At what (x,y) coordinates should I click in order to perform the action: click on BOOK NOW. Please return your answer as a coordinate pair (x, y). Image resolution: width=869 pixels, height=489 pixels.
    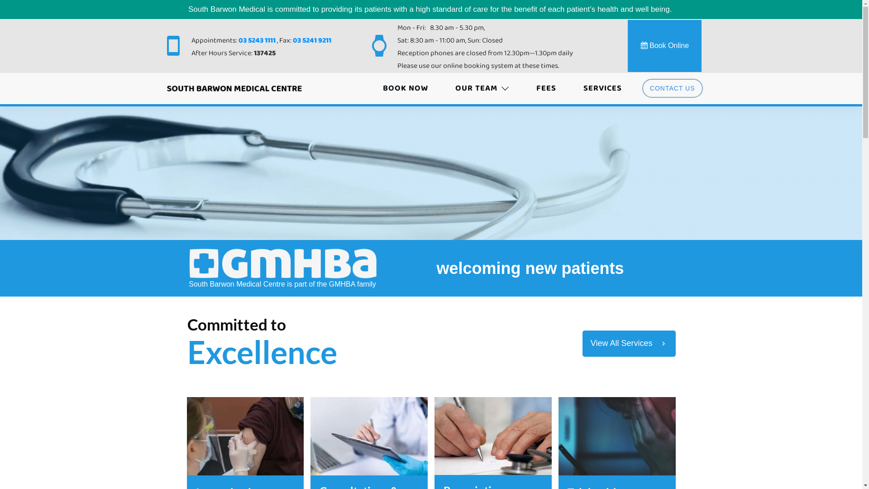
    Looking at the image, I should click on (406, 88).